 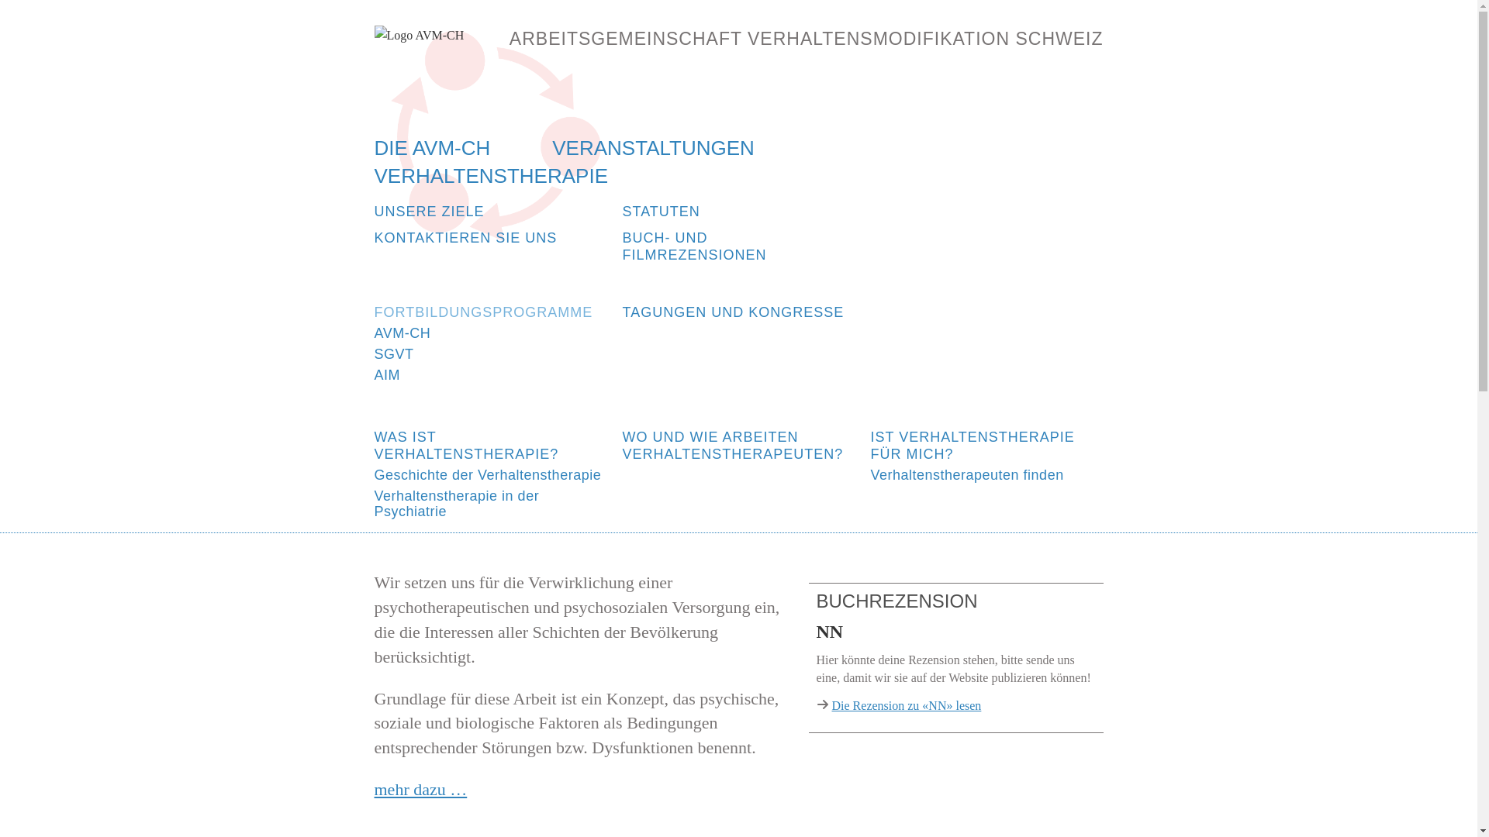 What do you see at coordinates (738, 312) in the screenshot?
I see `TAGUNGEN UND KONGRESSE` at bounding box center [738, 312].